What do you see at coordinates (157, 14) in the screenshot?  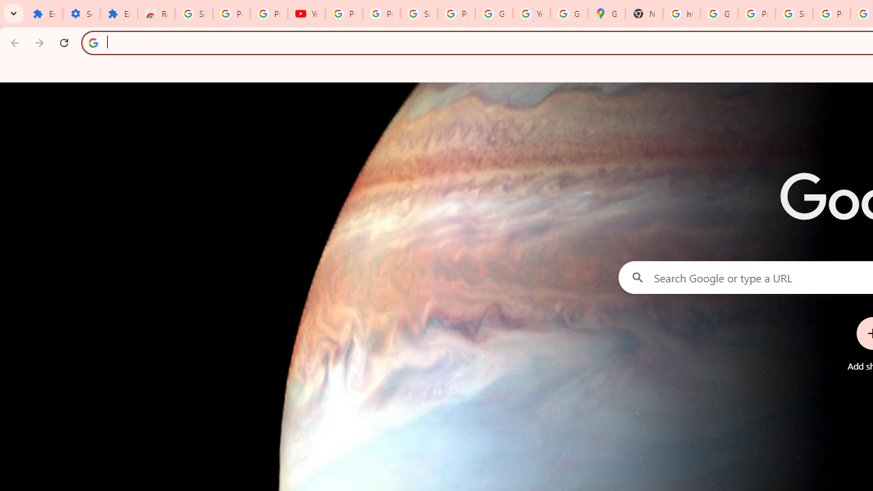 I see `Reviews: Helix Fruit Jump Arcade Game` at bounding box center [157, 14].